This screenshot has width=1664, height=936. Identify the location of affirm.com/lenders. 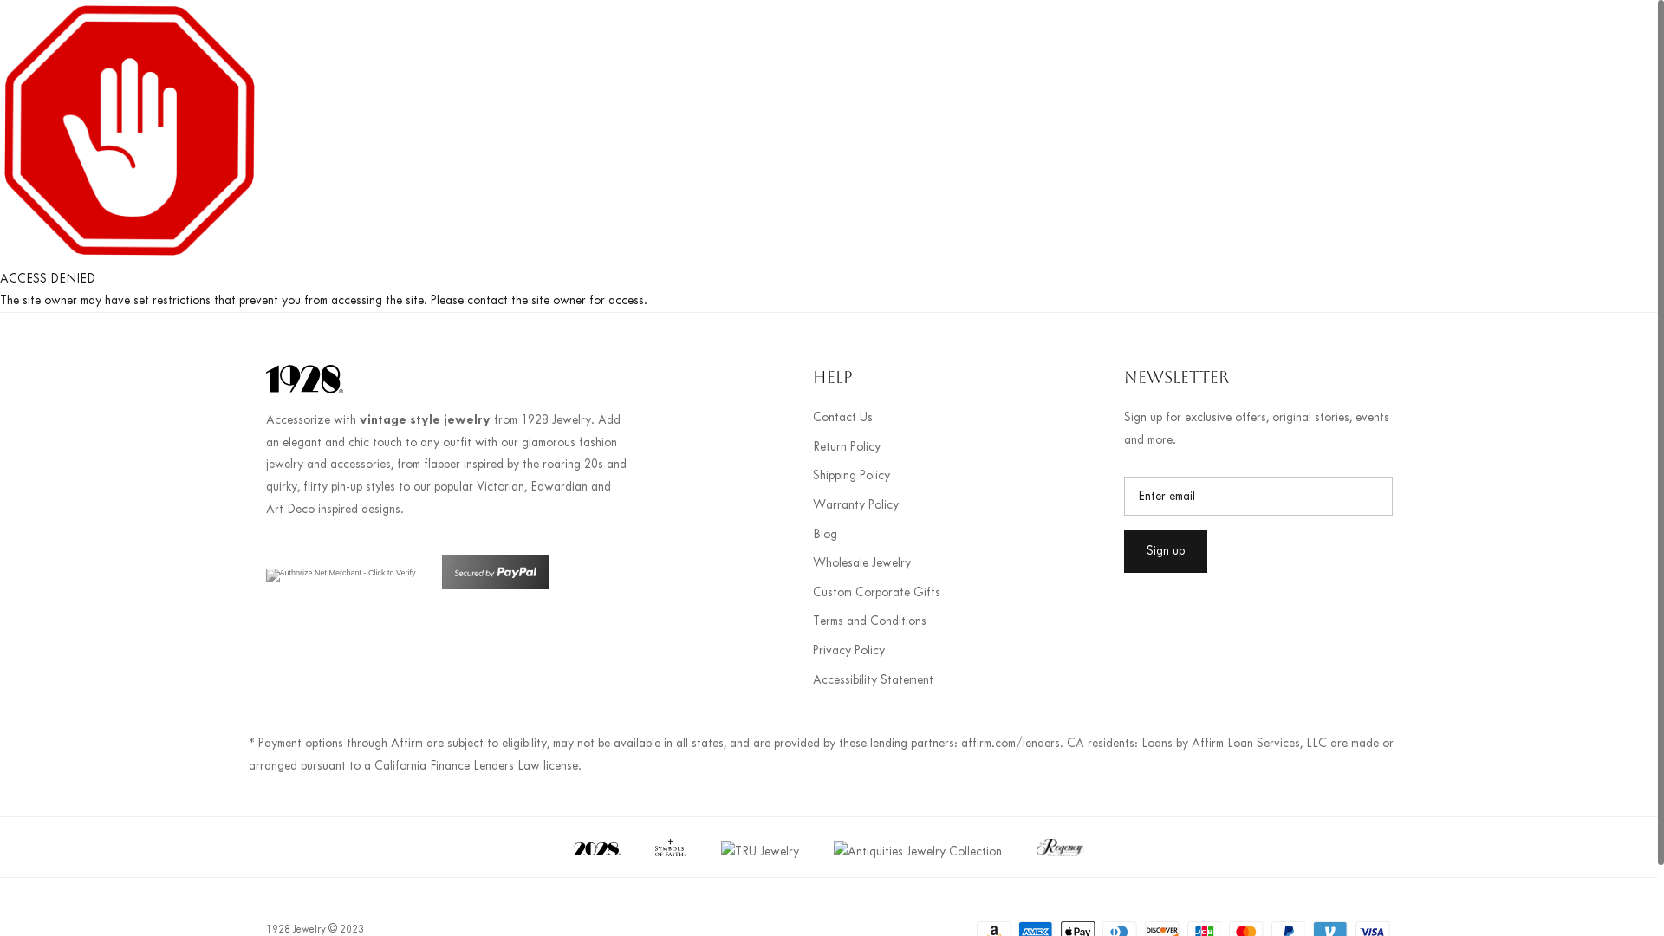
(1010, 744).